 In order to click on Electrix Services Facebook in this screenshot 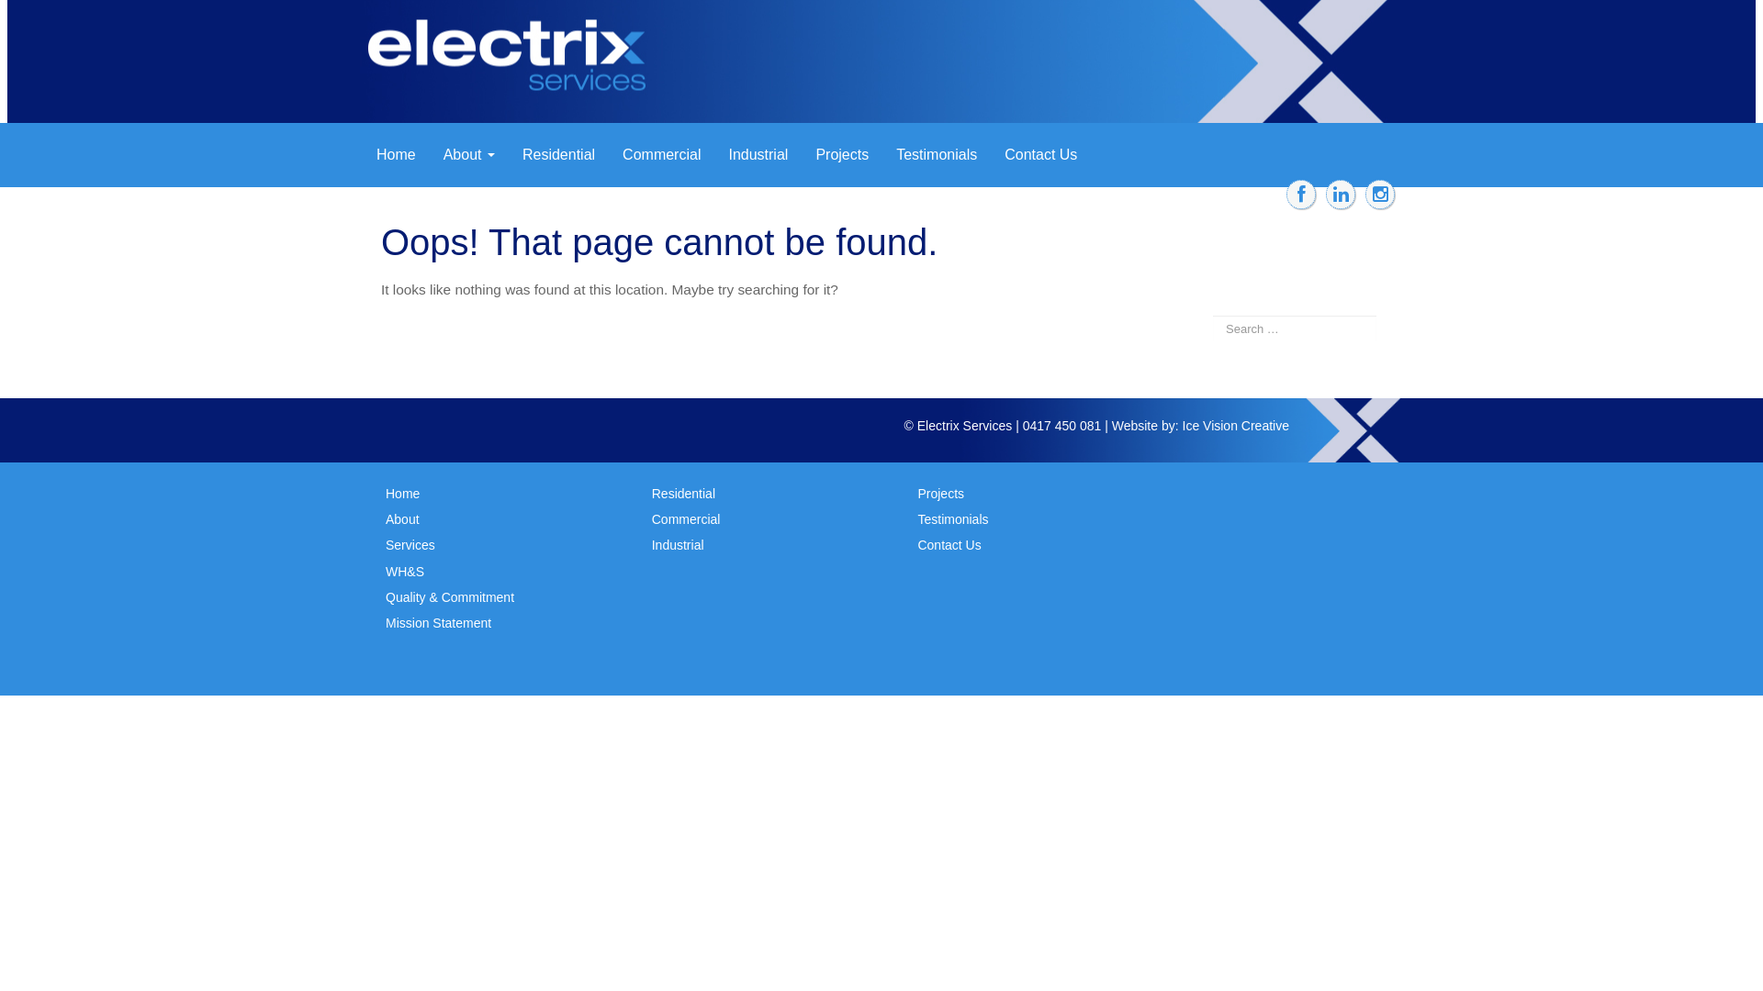, I will do `click(1301, 195)`.